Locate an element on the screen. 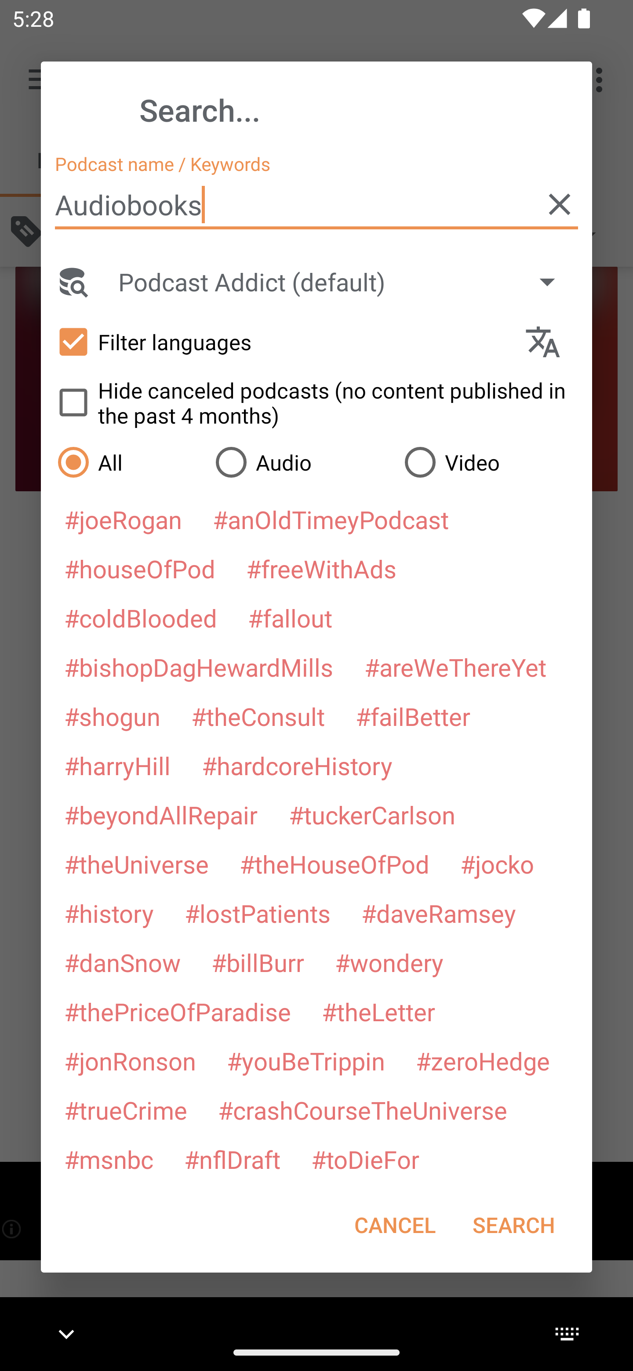 This screenshot has width=633, height=1371. #jonRonson is located at coordinates (130, 1061).